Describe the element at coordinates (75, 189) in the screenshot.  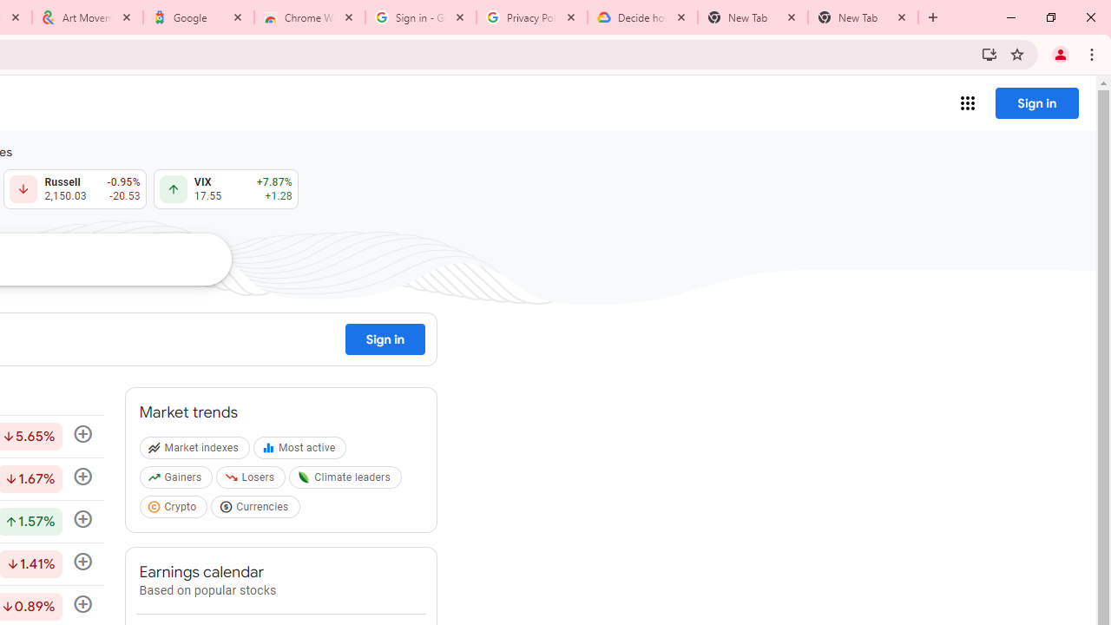
I see `Russell 2,150.03 Down by 0.95% -20.53` at that location.